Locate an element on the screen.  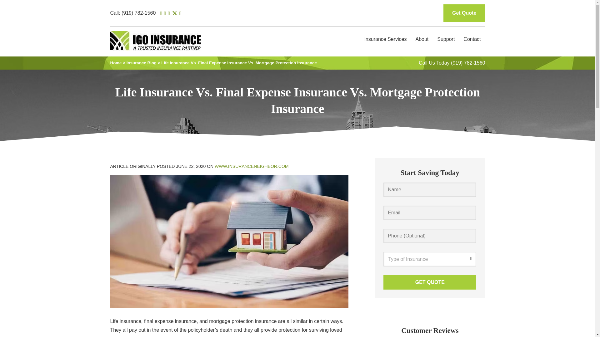
Yelp is located at coordinates (165, 13).